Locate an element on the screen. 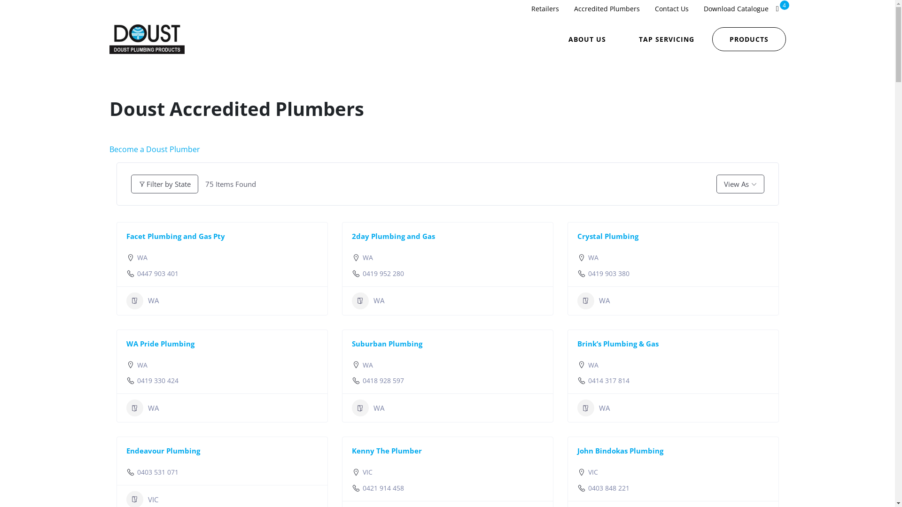 The image size is (902, 507). WA is located at coordinates (593, 301).